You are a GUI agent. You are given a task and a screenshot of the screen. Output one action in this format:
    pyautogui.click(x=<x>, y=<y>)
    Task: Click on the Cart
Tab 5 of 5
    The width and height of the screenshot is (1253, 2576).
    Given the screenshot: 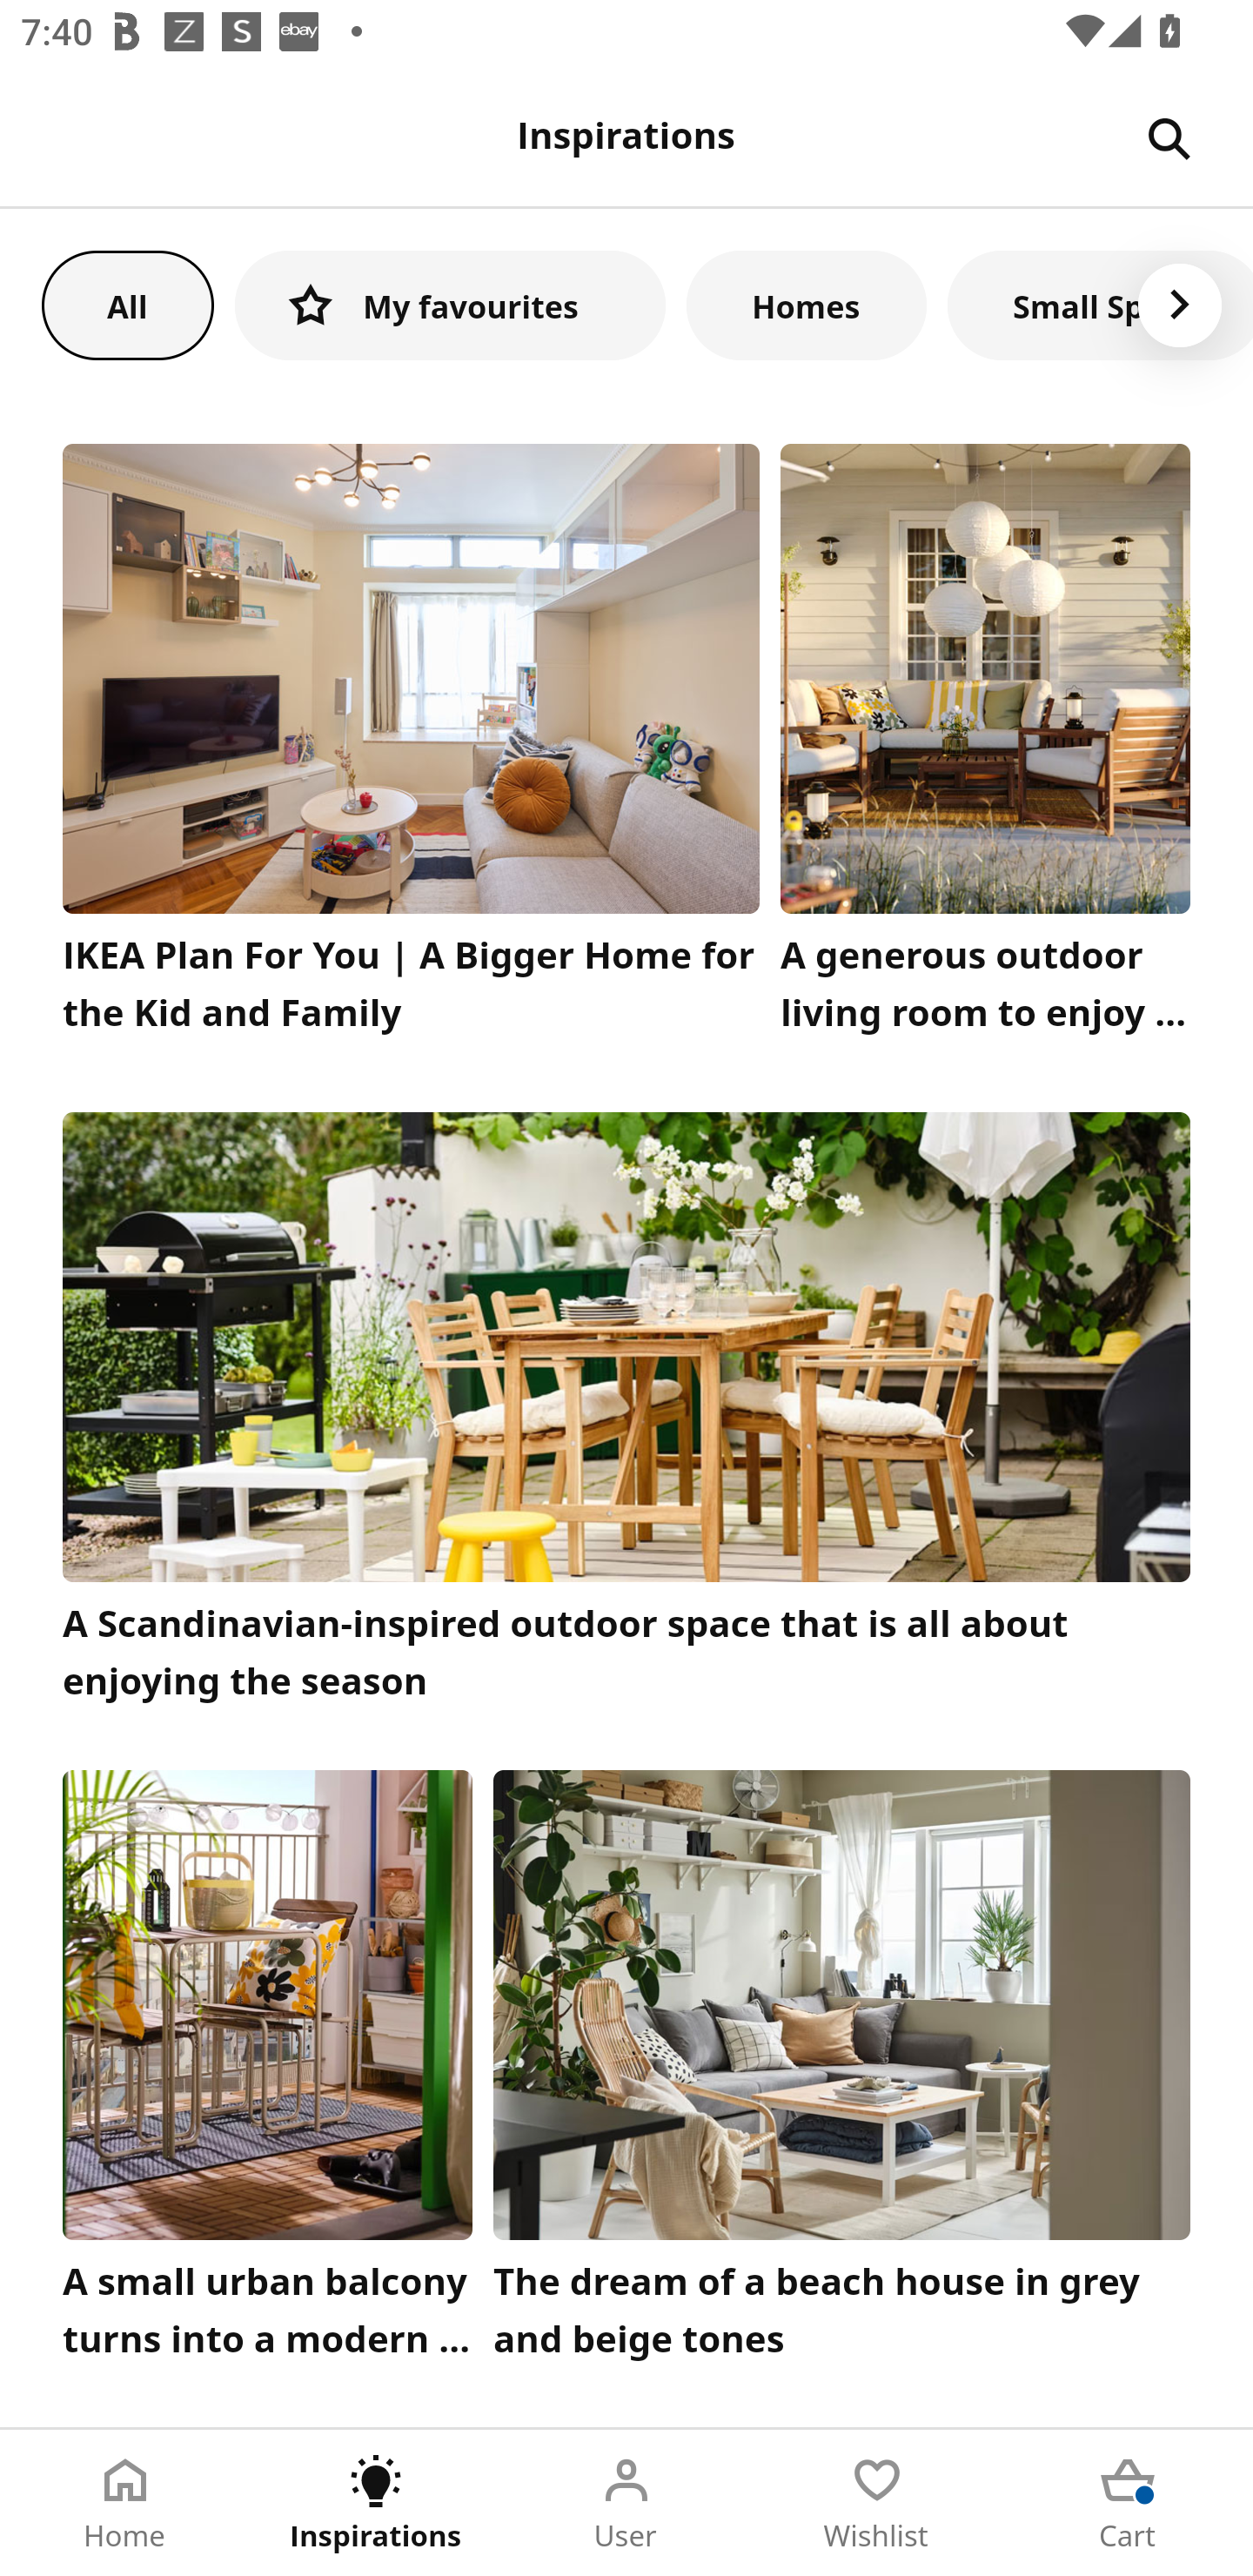 What is the action you would take?
    pyautogui.click(x=1128, y=2503)
    